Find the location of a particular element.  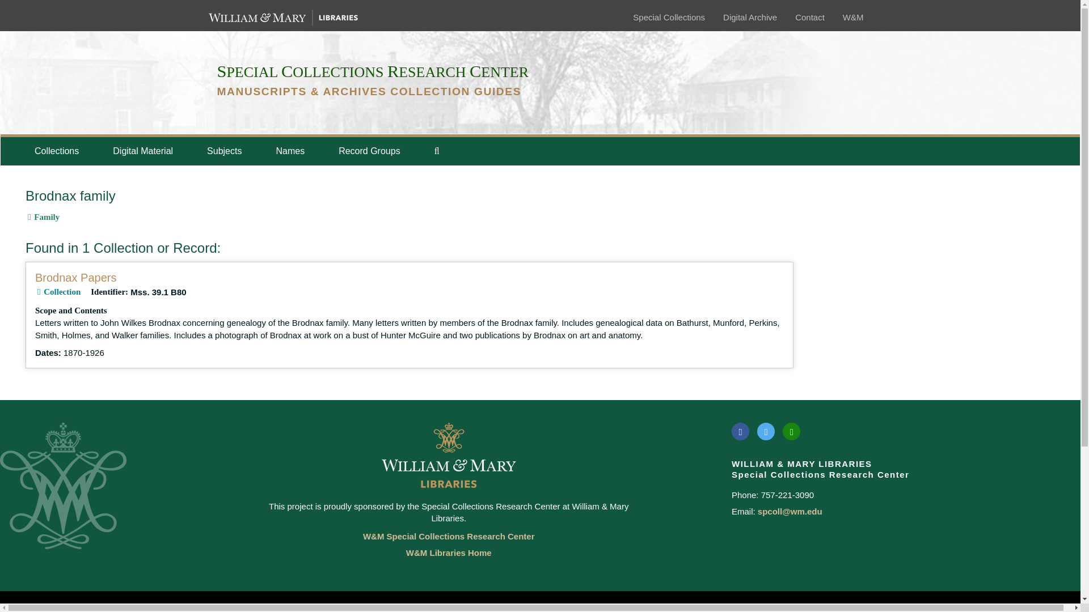

Brodnax Papers is located at coordinates (75, 278).